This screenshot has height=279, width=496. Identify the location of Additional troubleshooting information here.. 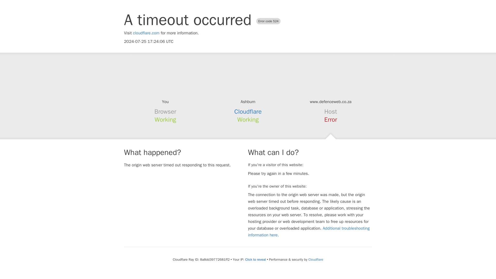
(309, 231).